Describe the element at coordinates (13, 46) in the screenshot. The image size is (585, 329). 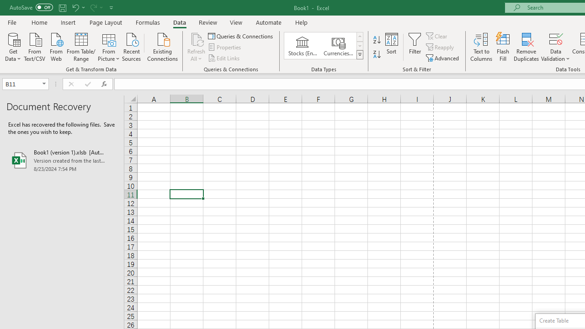
I see `Get Data` at that location.